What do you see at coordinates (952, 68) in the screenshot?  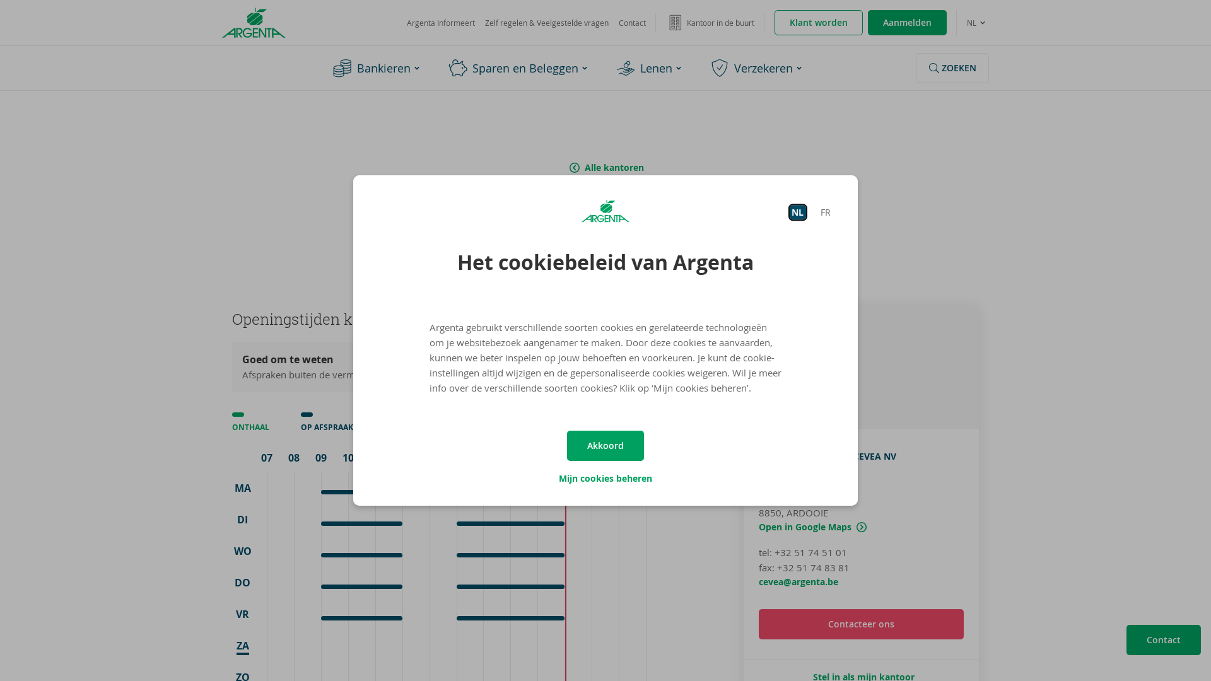 I see `ZOEKEN` at bounding box center [952, 68].